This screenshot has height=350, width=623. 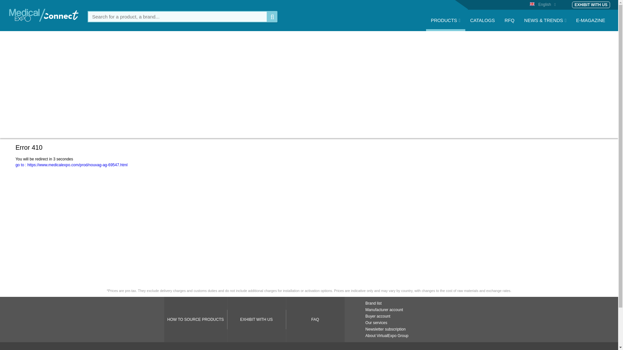 What do you see at coordinates (315, 320) in the screenshot?
I see `FAQ` at bounding box center [315, 320].